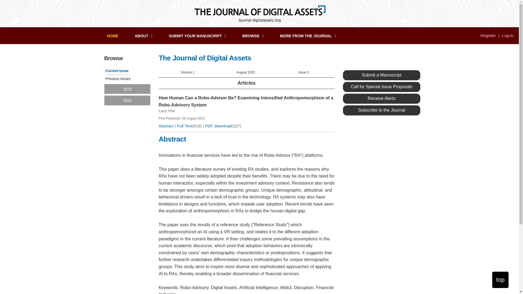 The image size is (523, 294). Describe the element at coordinates (381, 110) in the screenshot. I see `Subscribe to the Journal` at that location.